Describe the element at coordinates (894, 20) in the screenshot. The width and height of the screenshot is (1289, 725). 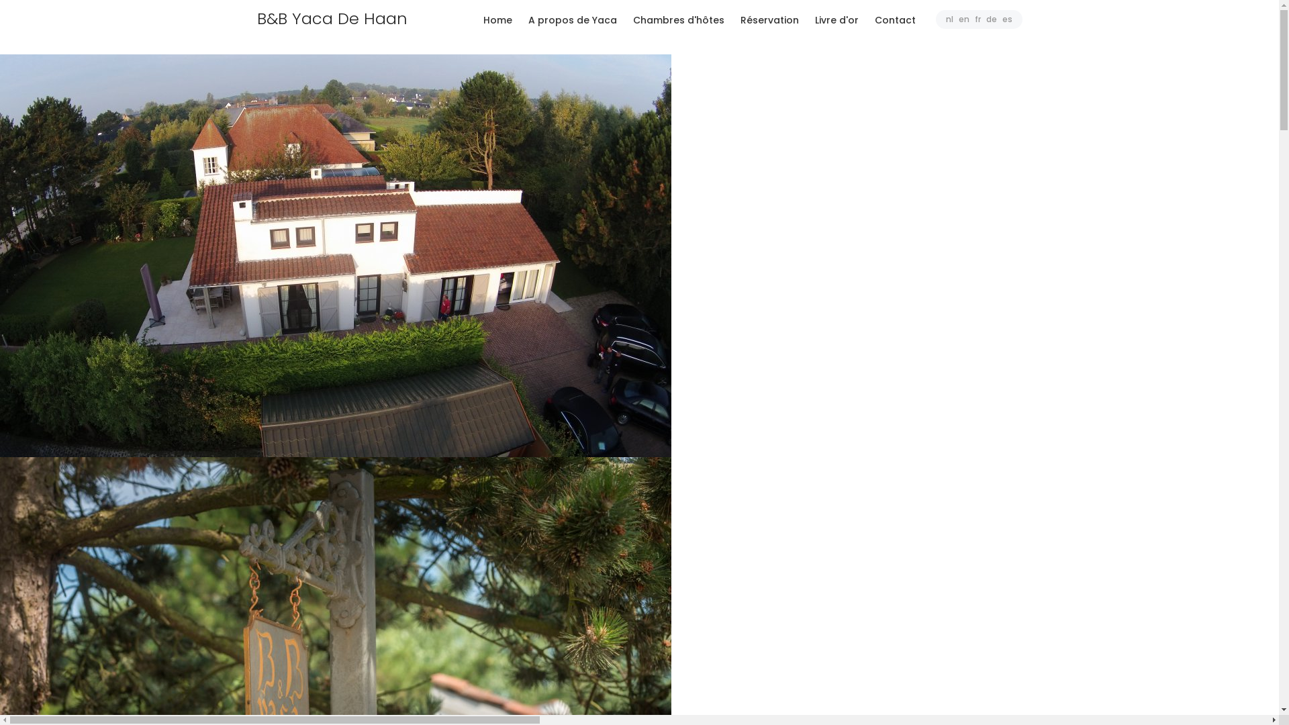
I see `Contact` at that location.